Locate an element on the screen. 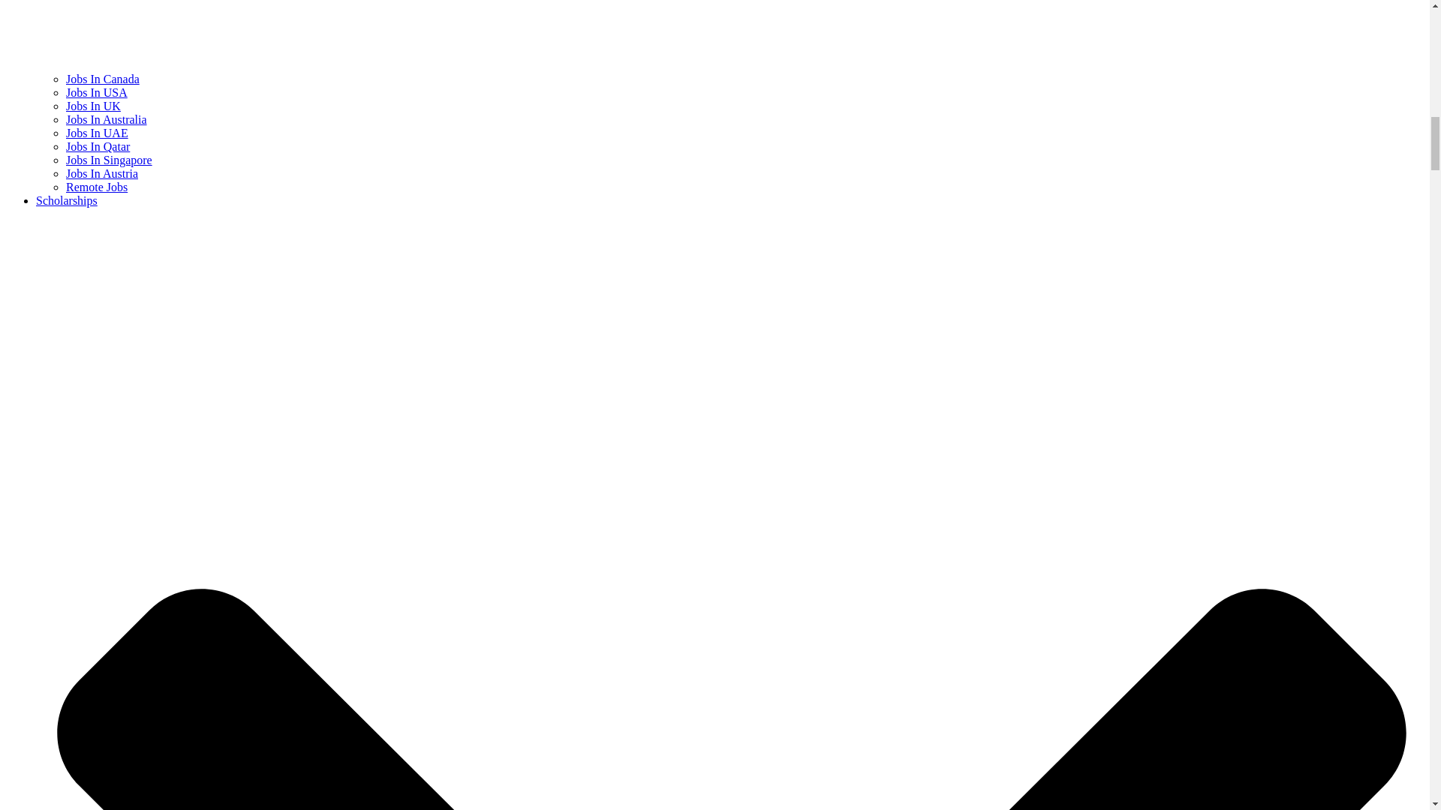 This screenshot has width=1441, height=810. Jobs In Canada is located at coordinates (103, 79).